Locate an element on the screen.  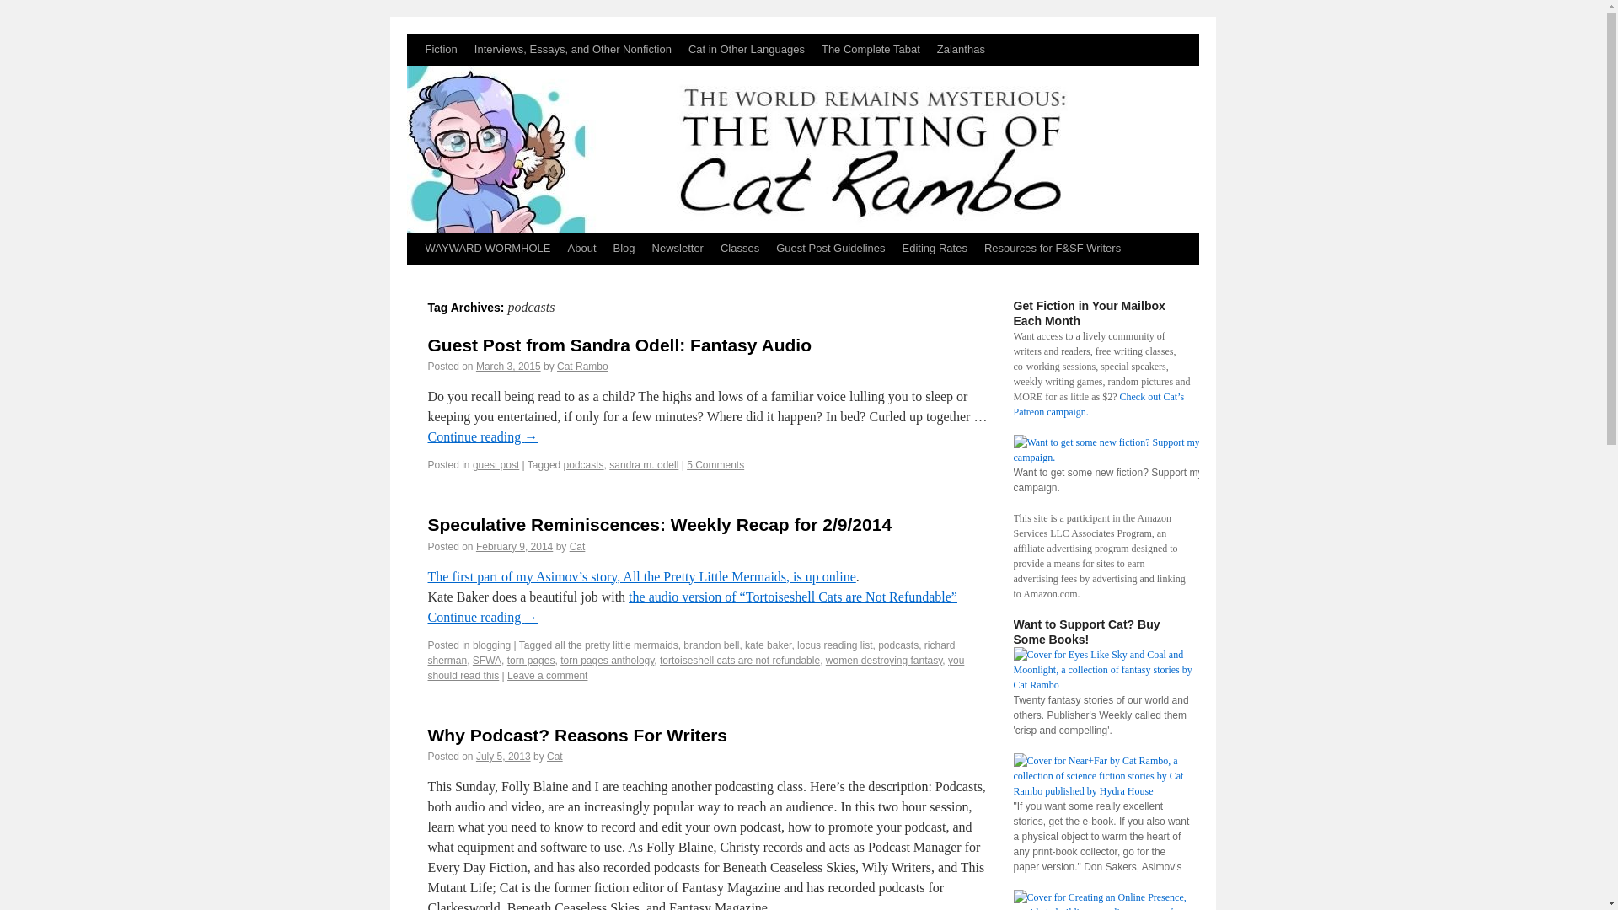
kate baker is located at coordinates (767, 645).